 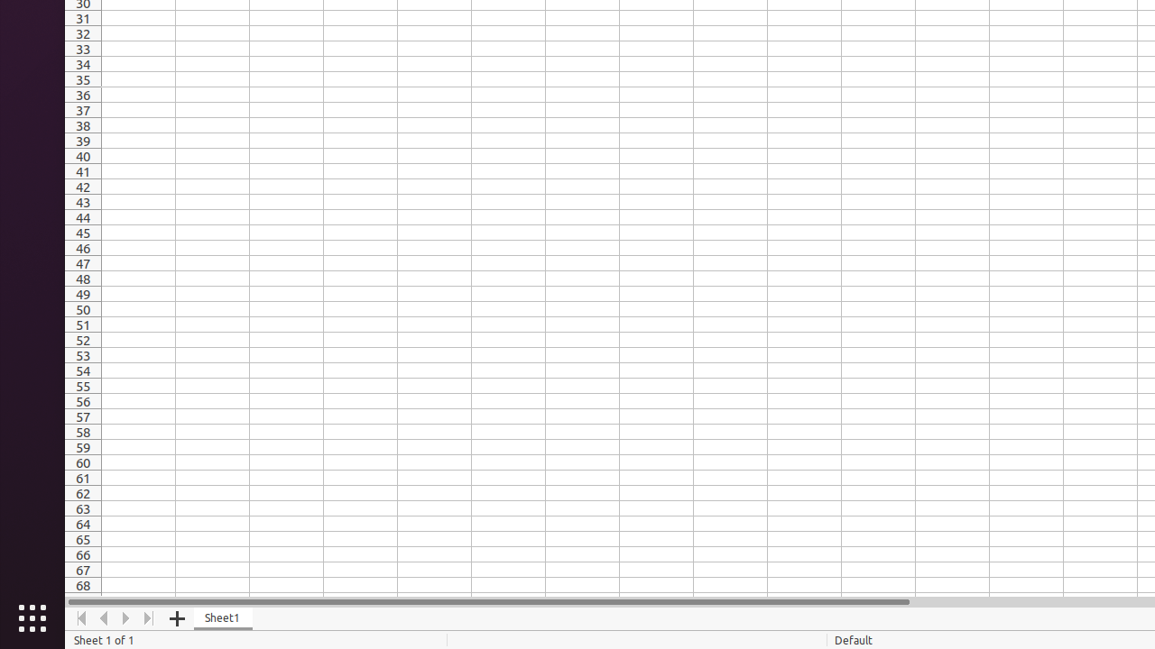 What do you see at coordinates (224, 618) in the screenshot?
I see `Sheet1` at bounding box center [224, 618].